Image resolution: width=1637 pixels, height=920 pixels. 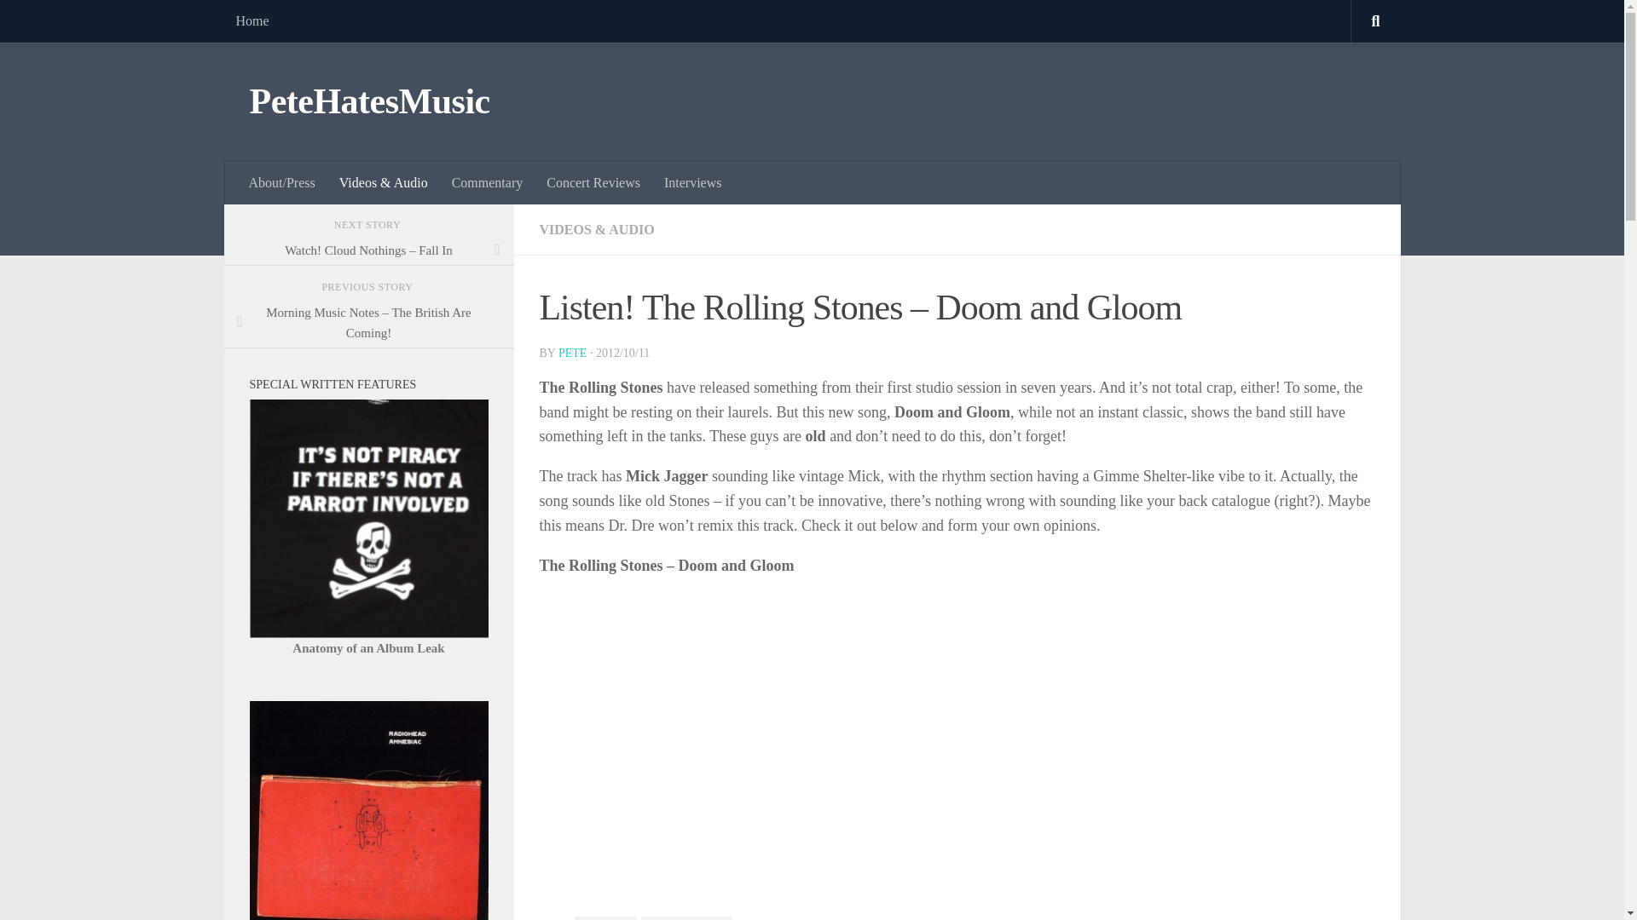 I want to click on PeteHatesMusic, so click(x=368, y=102).